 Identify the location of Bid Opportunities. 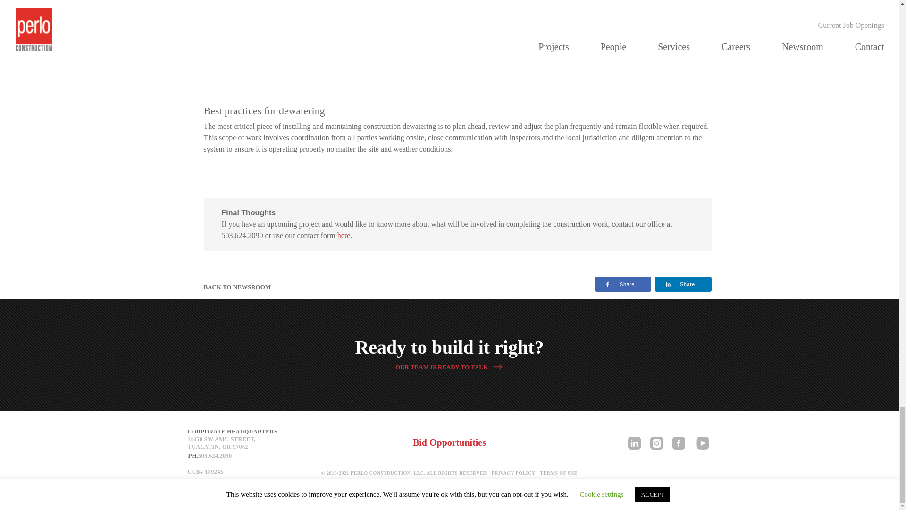
(449, 442).